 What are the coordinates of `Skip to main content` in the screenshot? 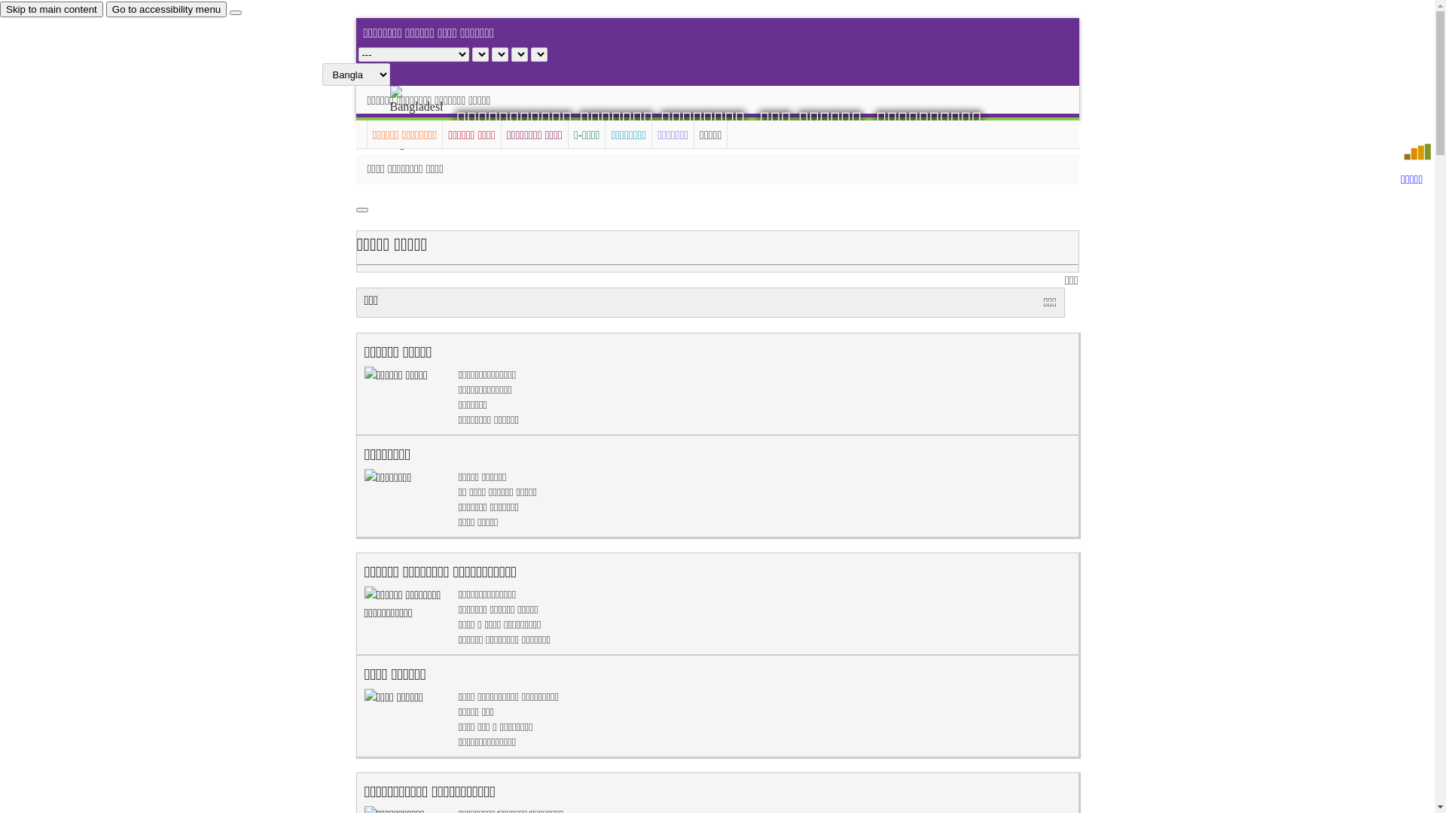 It's located at (51, 9).